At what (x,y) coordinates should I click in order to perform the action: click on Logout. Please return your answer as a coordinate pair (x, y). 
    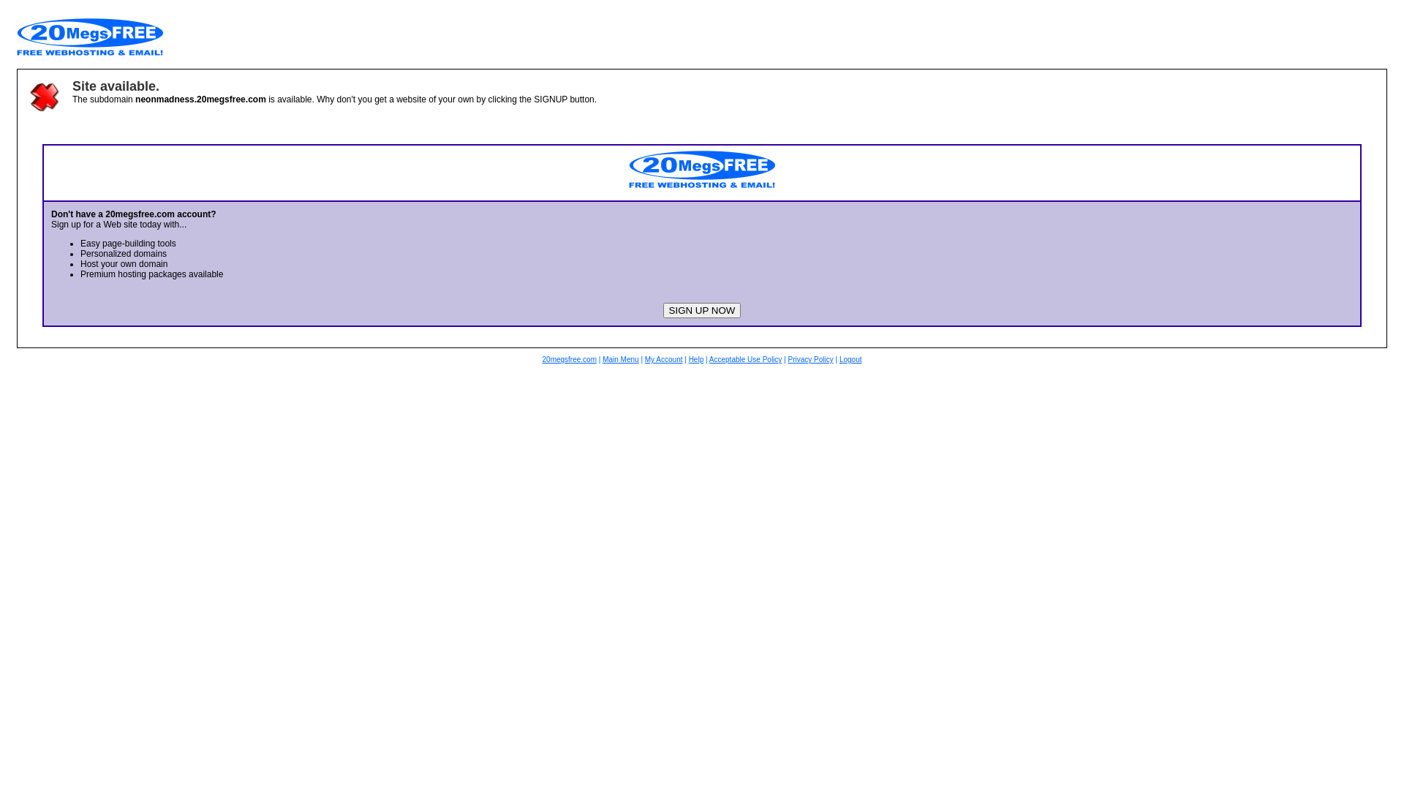
    Looking at the image, I should click on (851, 360).